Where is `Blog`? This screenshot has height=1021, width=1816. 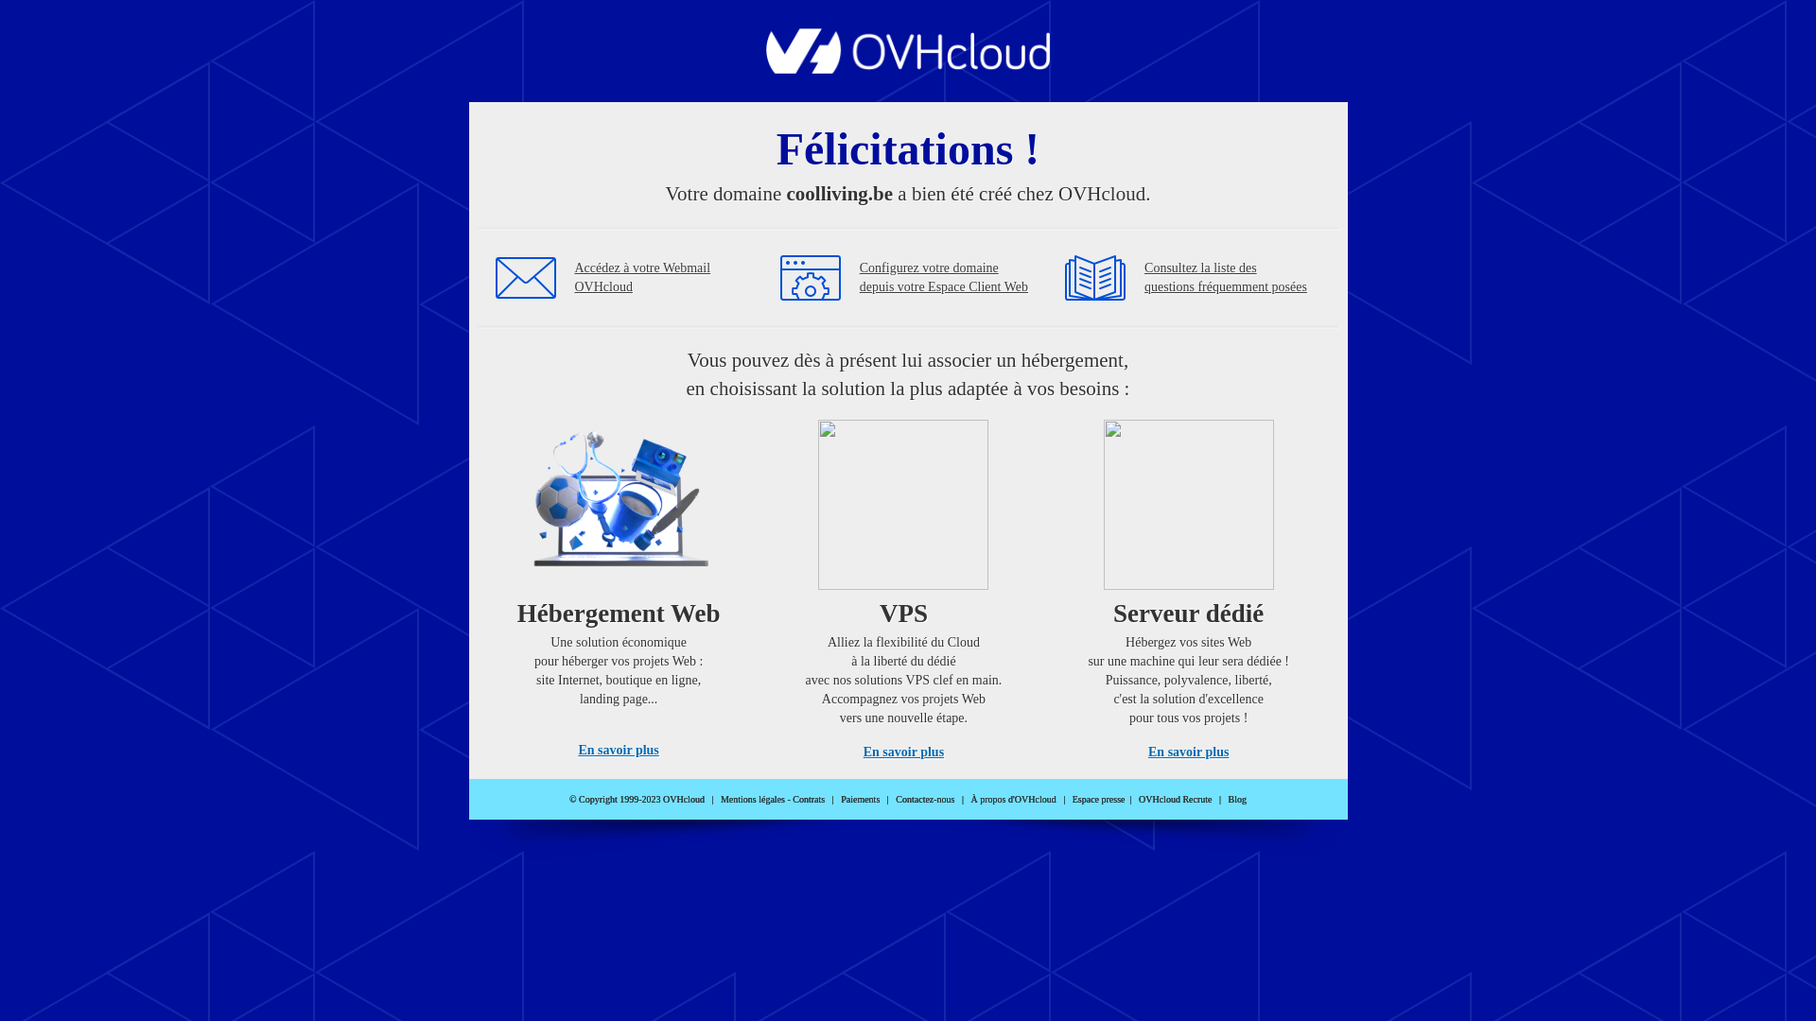
Blog is located at coordinates (1237, 800).